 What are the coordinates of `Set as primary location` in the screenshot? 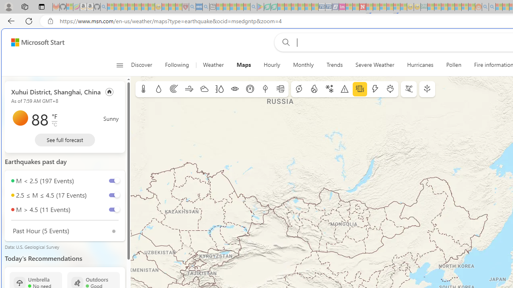 It's located at (109, 91).